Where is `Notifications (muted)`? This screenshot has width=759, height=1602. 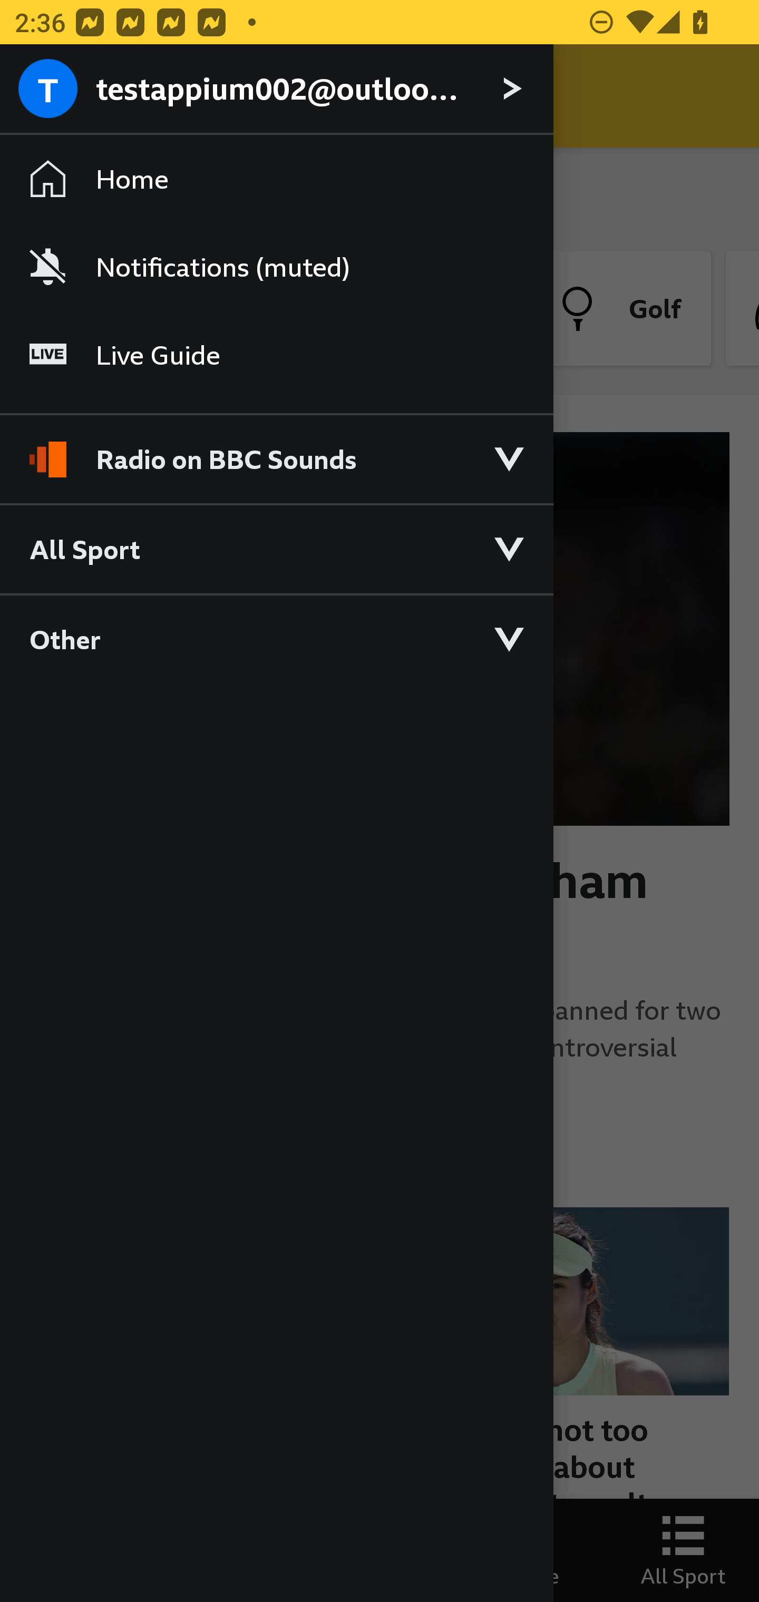
Notifications (muted) is located at coordinates (276, 267).